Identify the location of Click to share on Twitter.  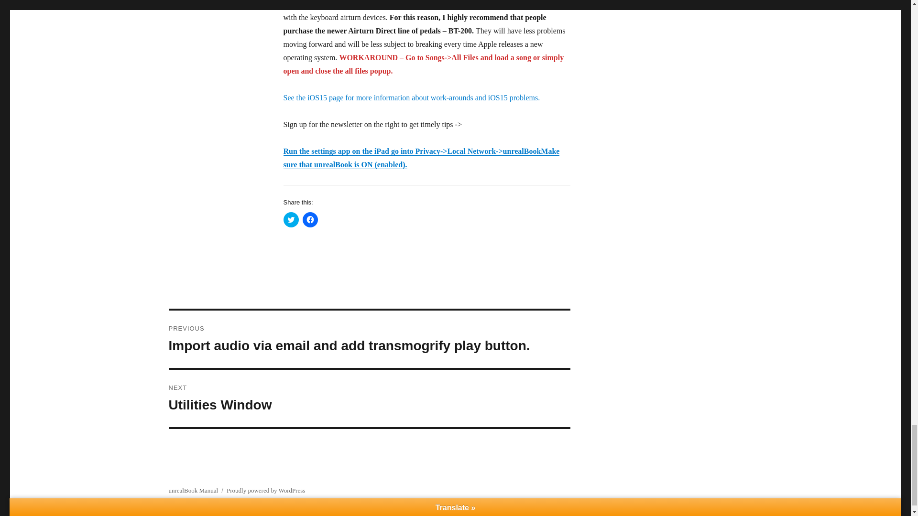
(291, 220).